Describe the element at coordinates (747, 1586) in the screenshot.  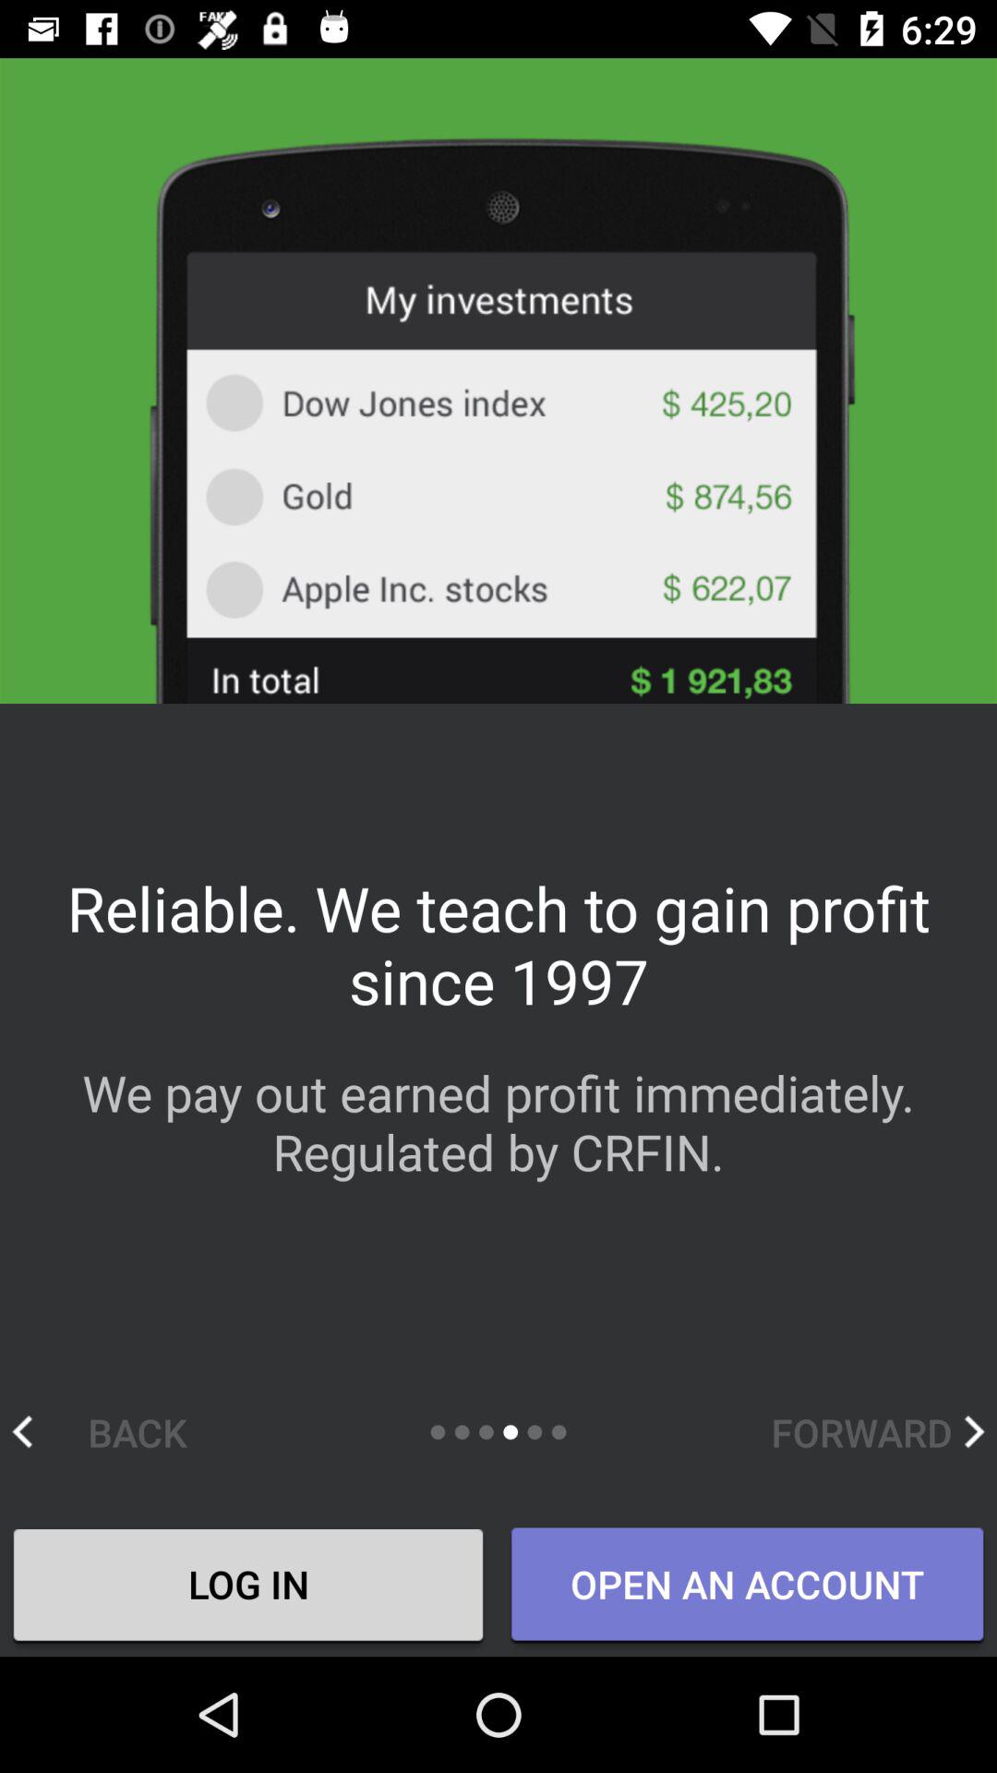
I see `choose item to the right of log in icon` at that location.